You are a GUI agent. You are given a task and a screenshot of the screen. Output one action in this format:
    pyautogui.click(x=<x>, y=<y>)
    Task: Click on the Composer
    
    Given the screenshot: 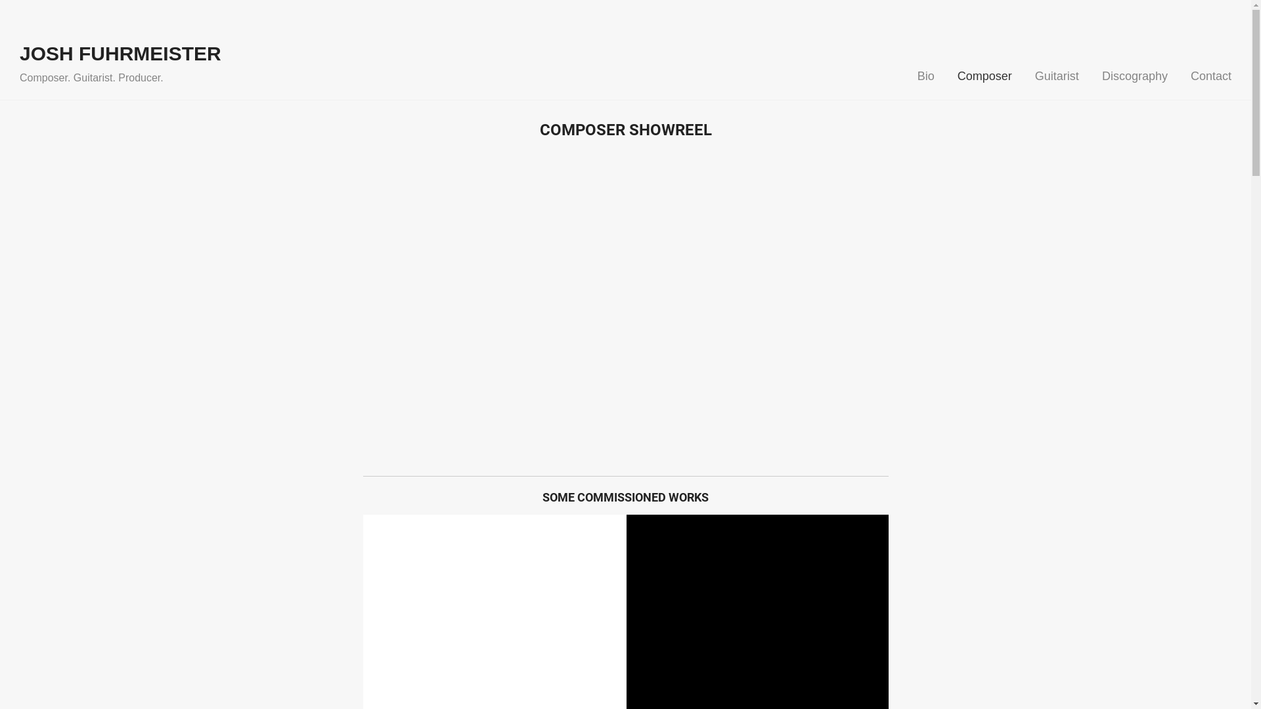 What is the action you would take?
    pyautogui.click(x=985, y=76)
    